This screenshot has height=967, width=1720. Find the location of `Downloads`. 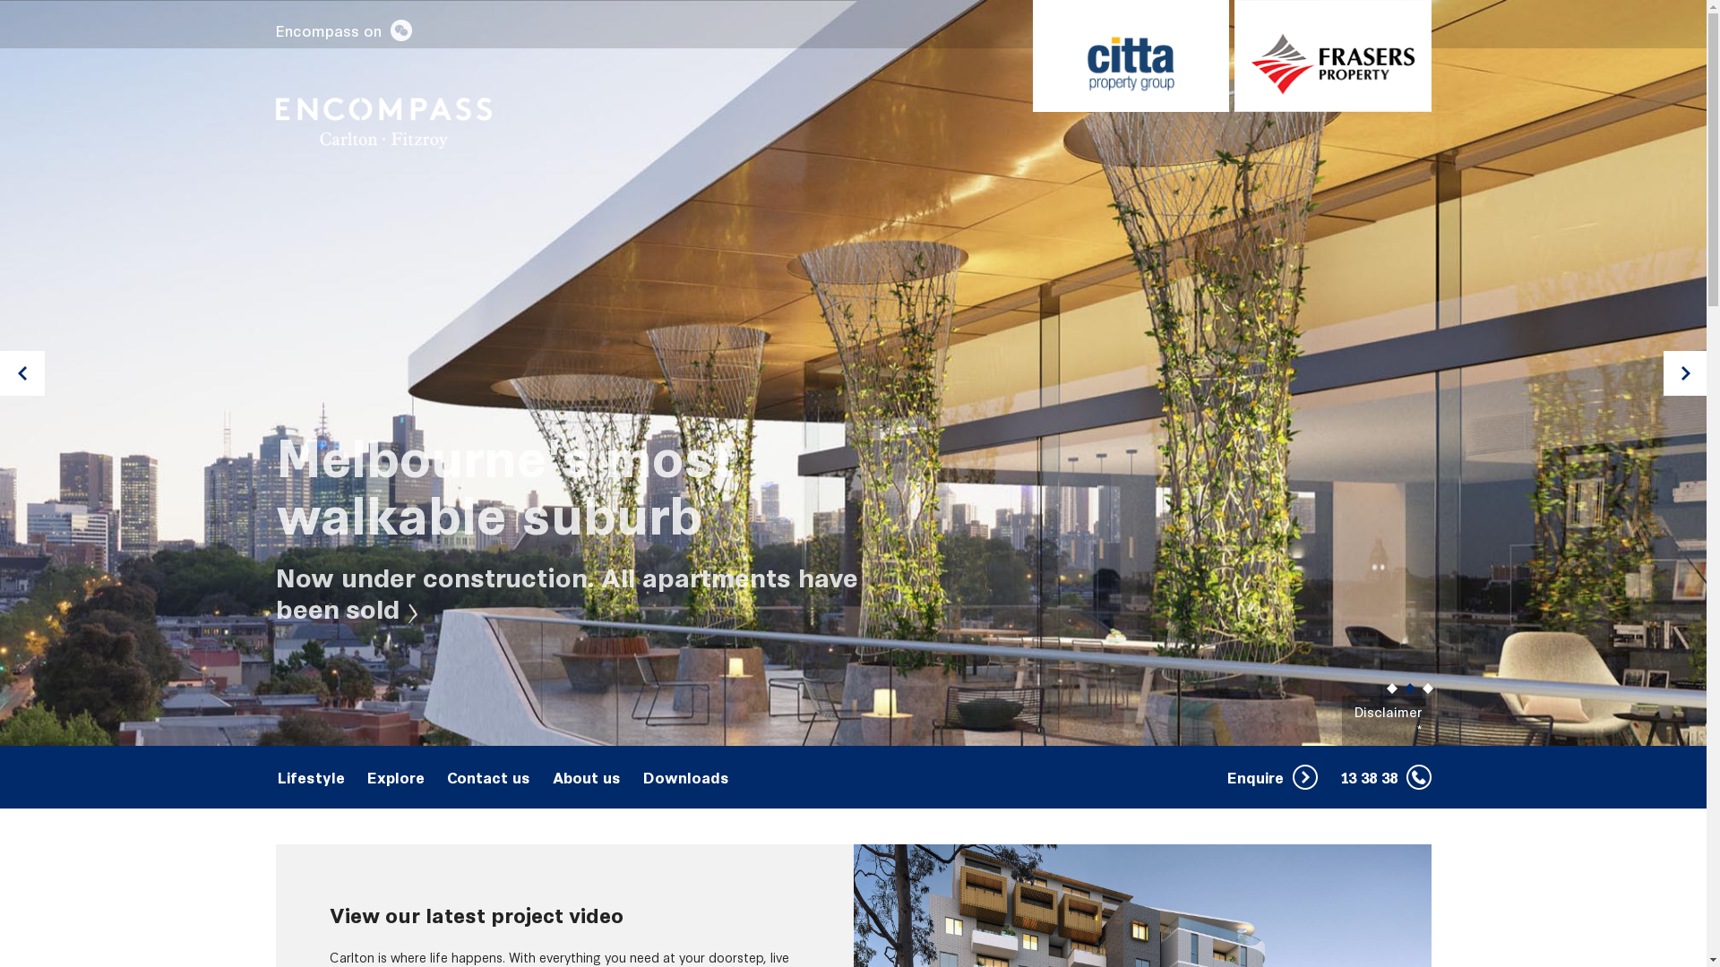

Downloads is located at coordinates (686, 777).